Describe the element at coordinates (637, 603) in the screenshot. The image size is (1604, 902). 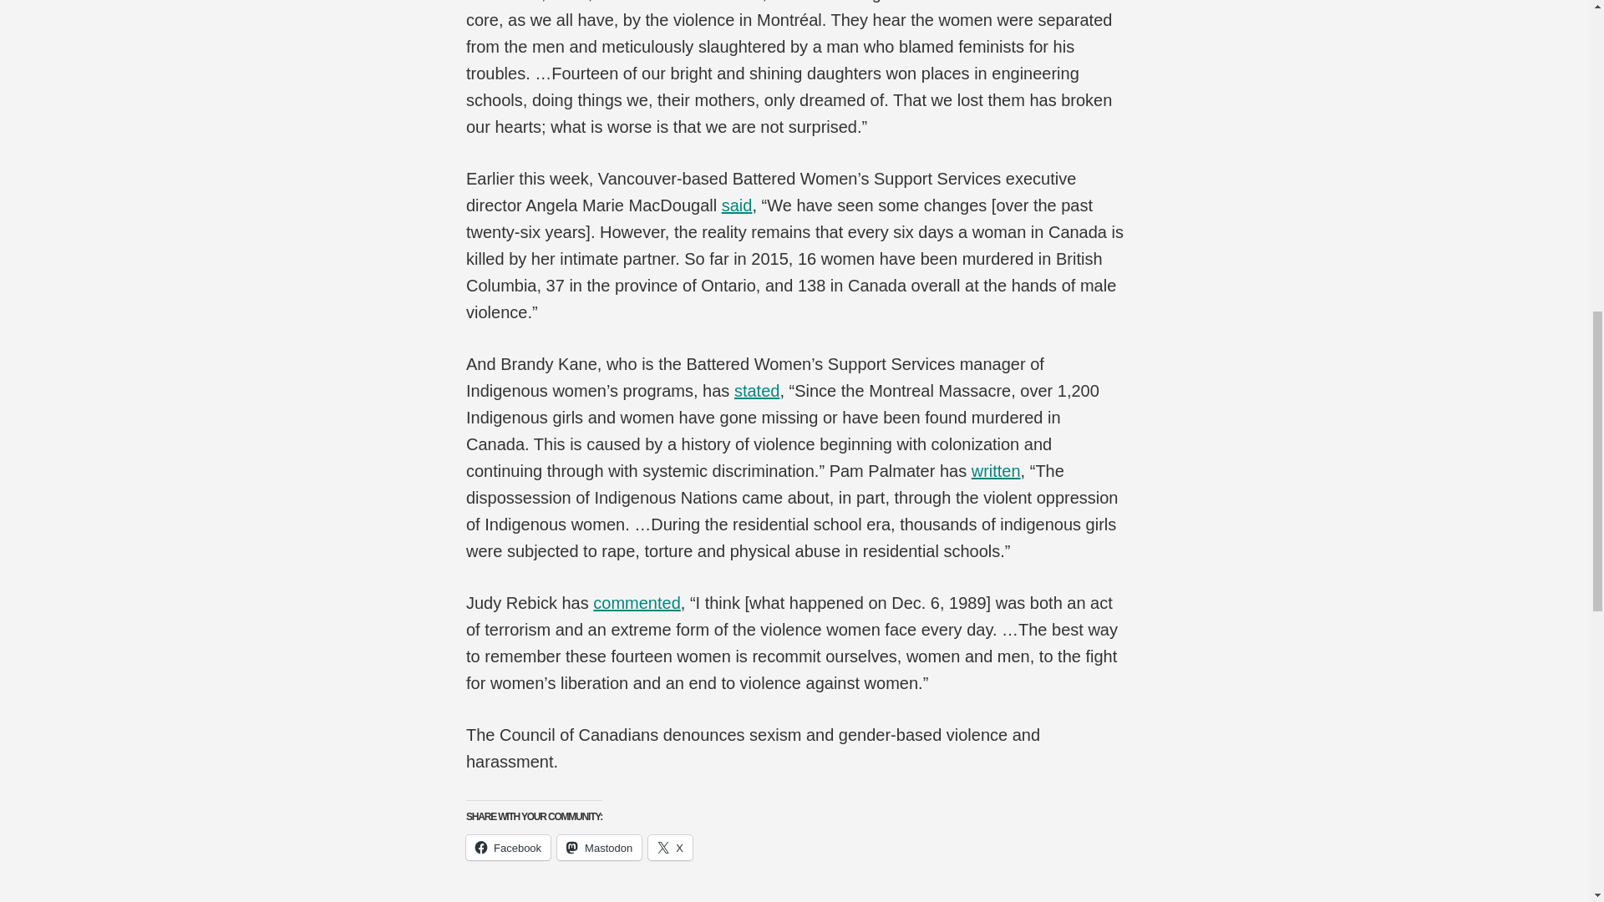
I see `commented` at that location.